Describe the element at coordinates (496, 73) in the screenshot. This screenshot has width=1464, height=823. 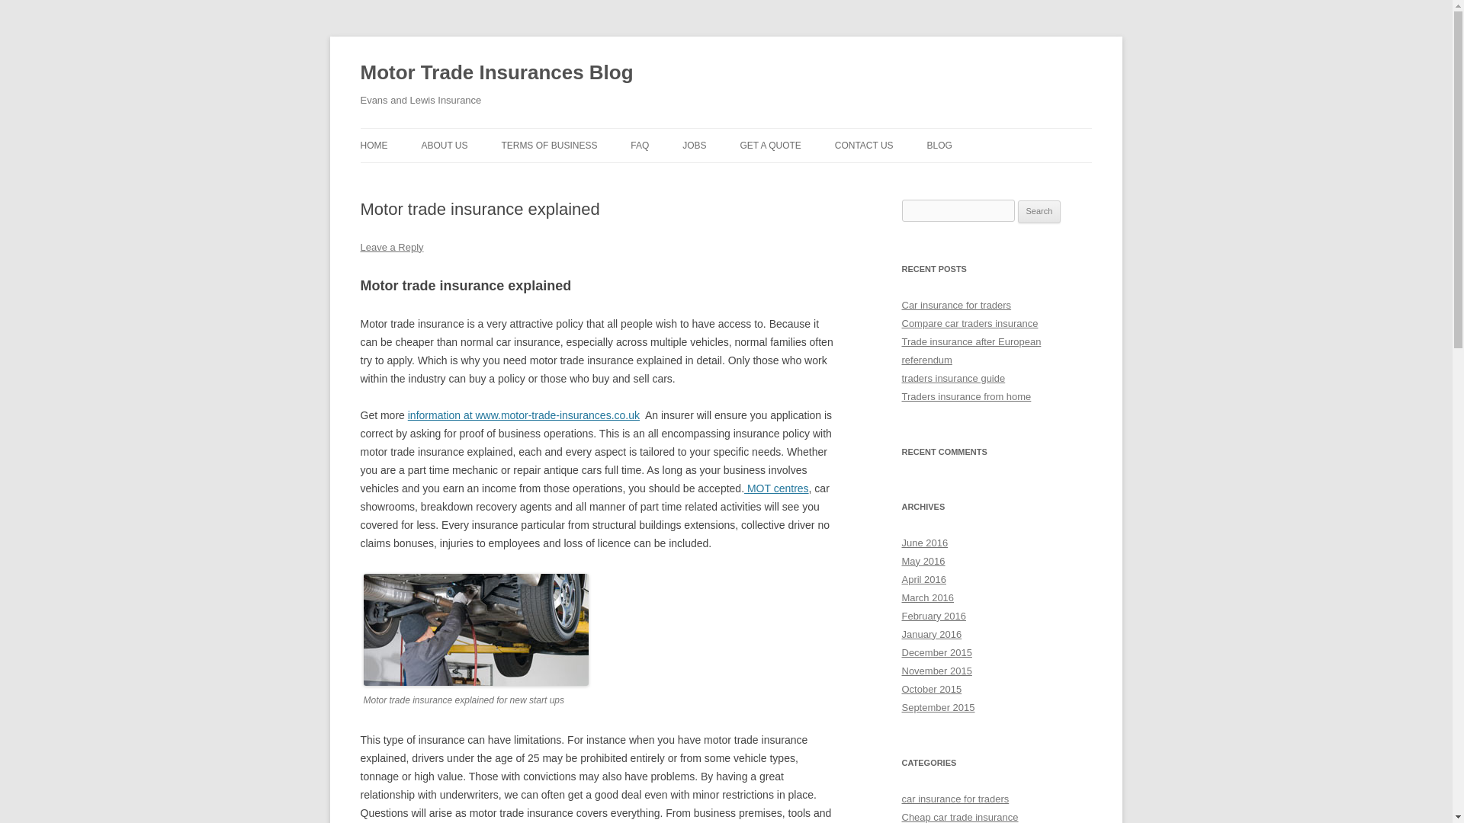
I see `Motor Trade Insurances Blog` at that location.